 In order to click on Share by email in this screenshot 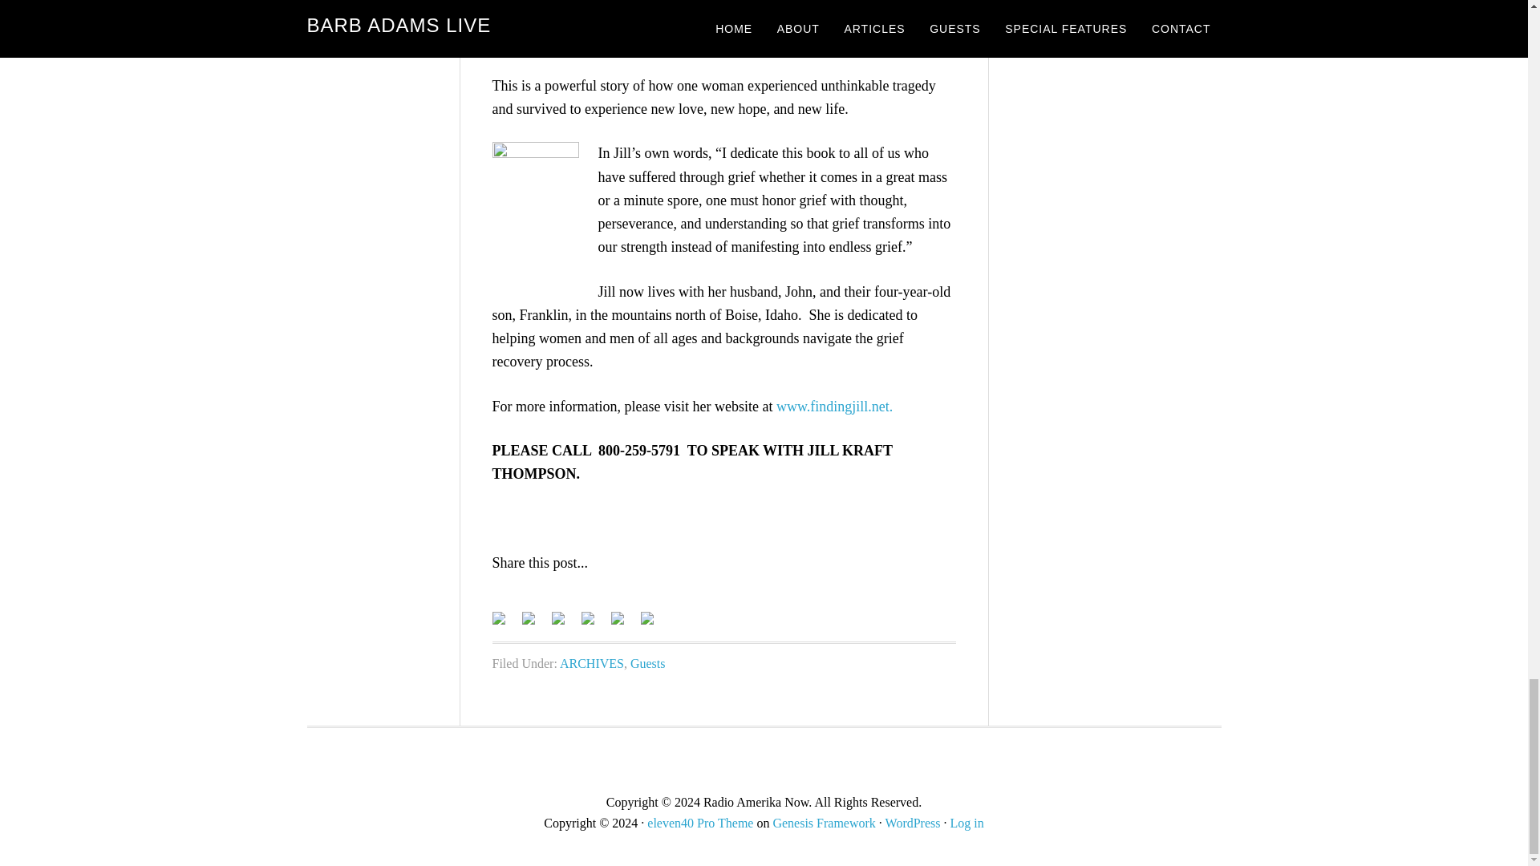, I will do `click(646, 617)`.